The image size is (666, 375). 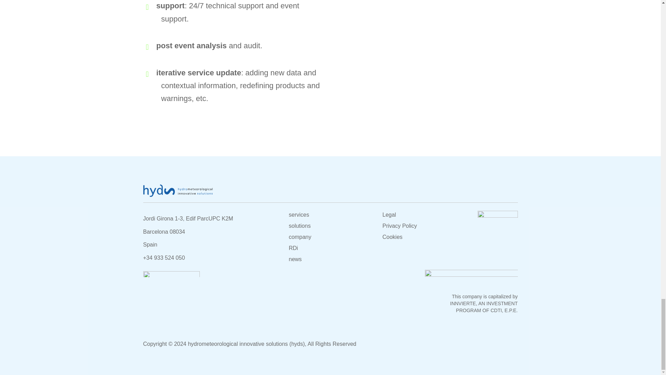 What do you see at coordinates (295, 259) in the screenshot?
I see `news` at bounding box center [295, 259].